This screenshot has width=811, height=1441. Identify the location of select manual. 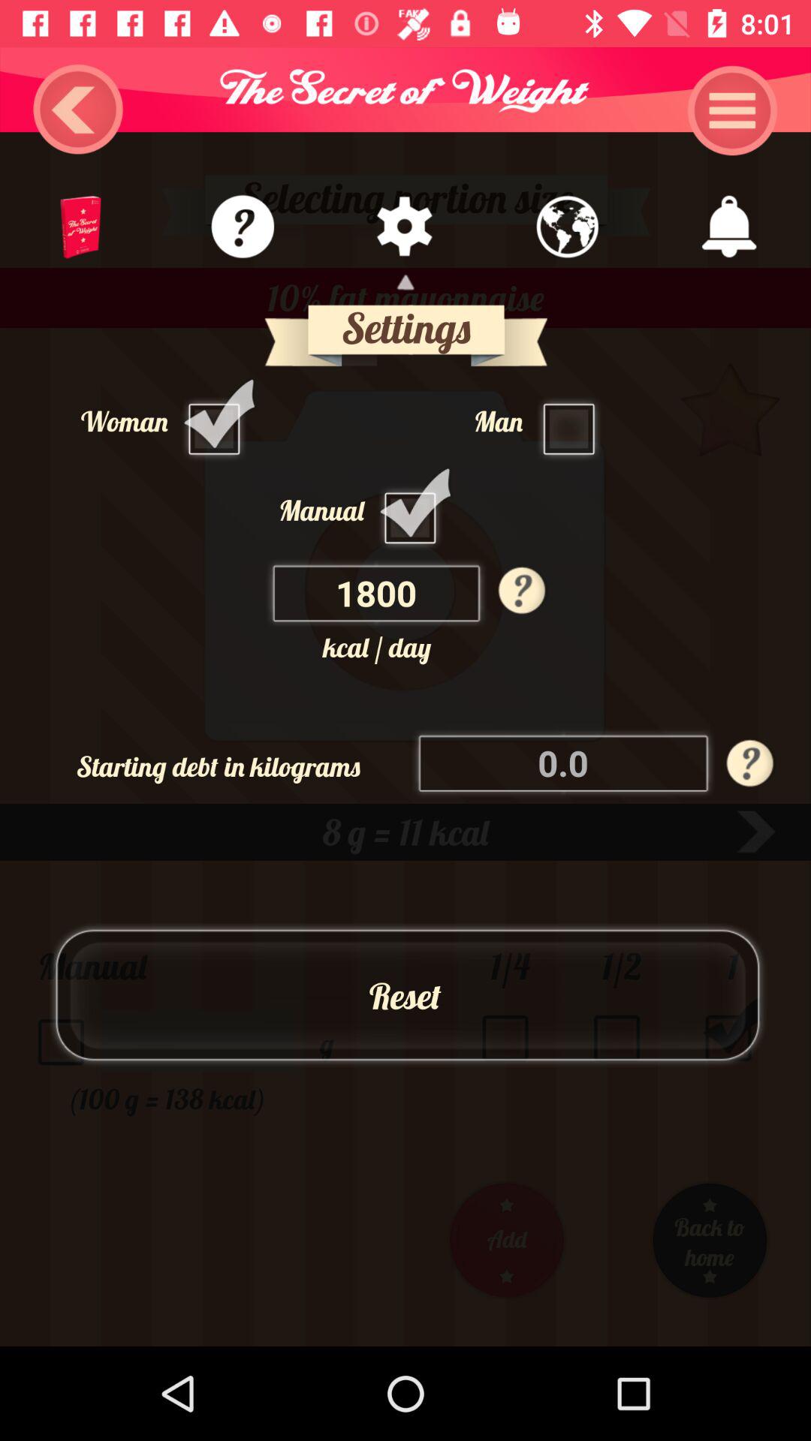
(415, 510).